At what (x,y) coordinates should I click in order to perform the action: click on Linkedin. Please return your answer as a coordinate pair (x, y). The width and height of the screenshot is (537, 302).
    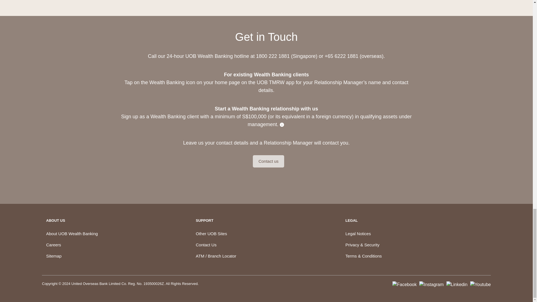
    Looking at the image, I should click on (457, 284).